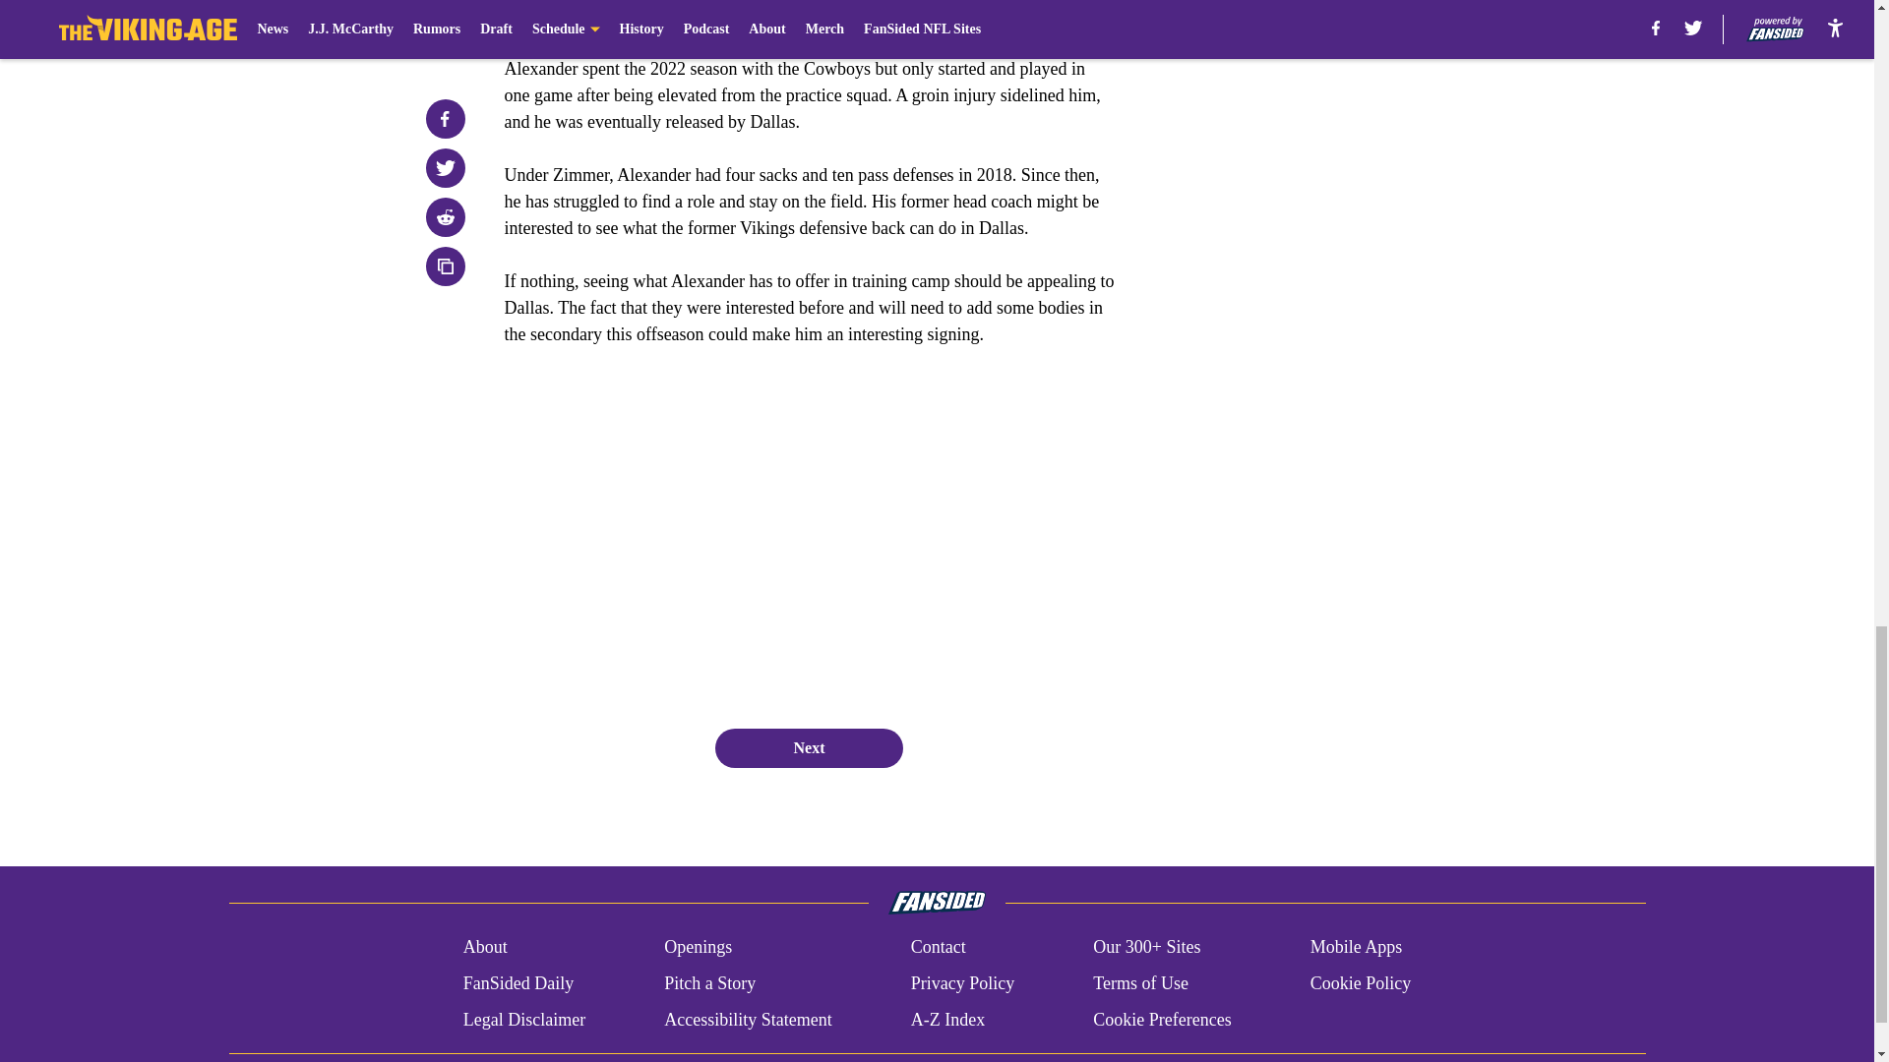 The image size is (1889, 1062). Describe the element at coordinates (808, 747) in the screenshot. I see `Next` at that location.